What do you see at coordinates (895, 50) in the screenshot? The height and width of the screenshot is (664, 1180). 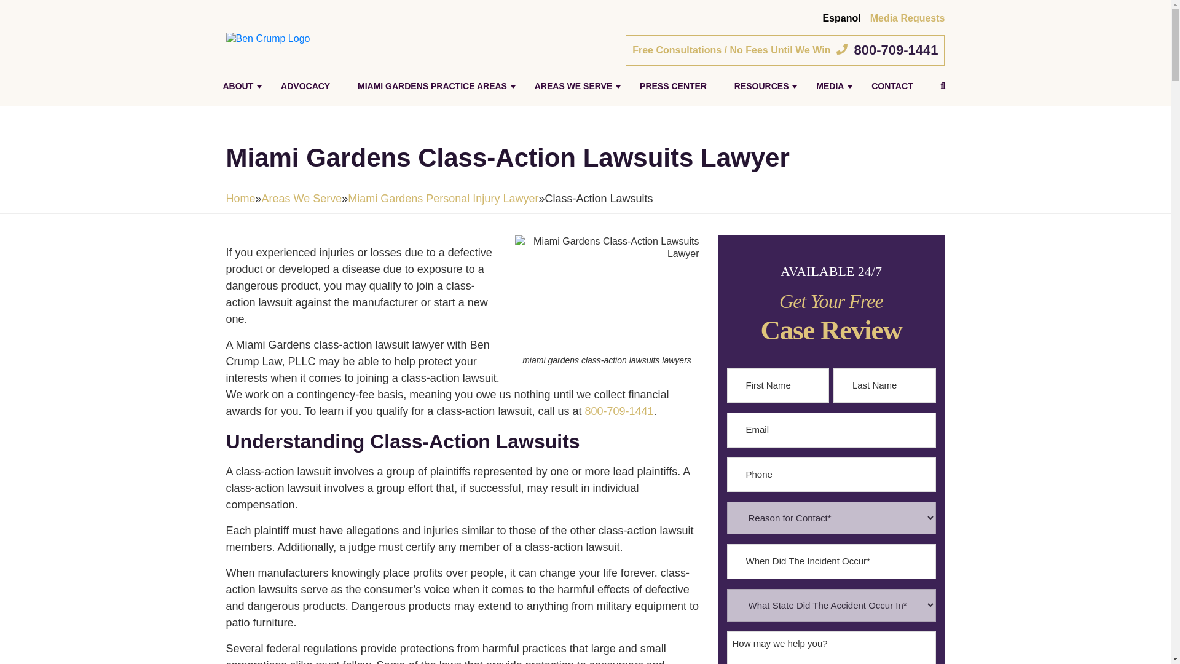 I see `800-709-1441` at bounding box center [895, 50].